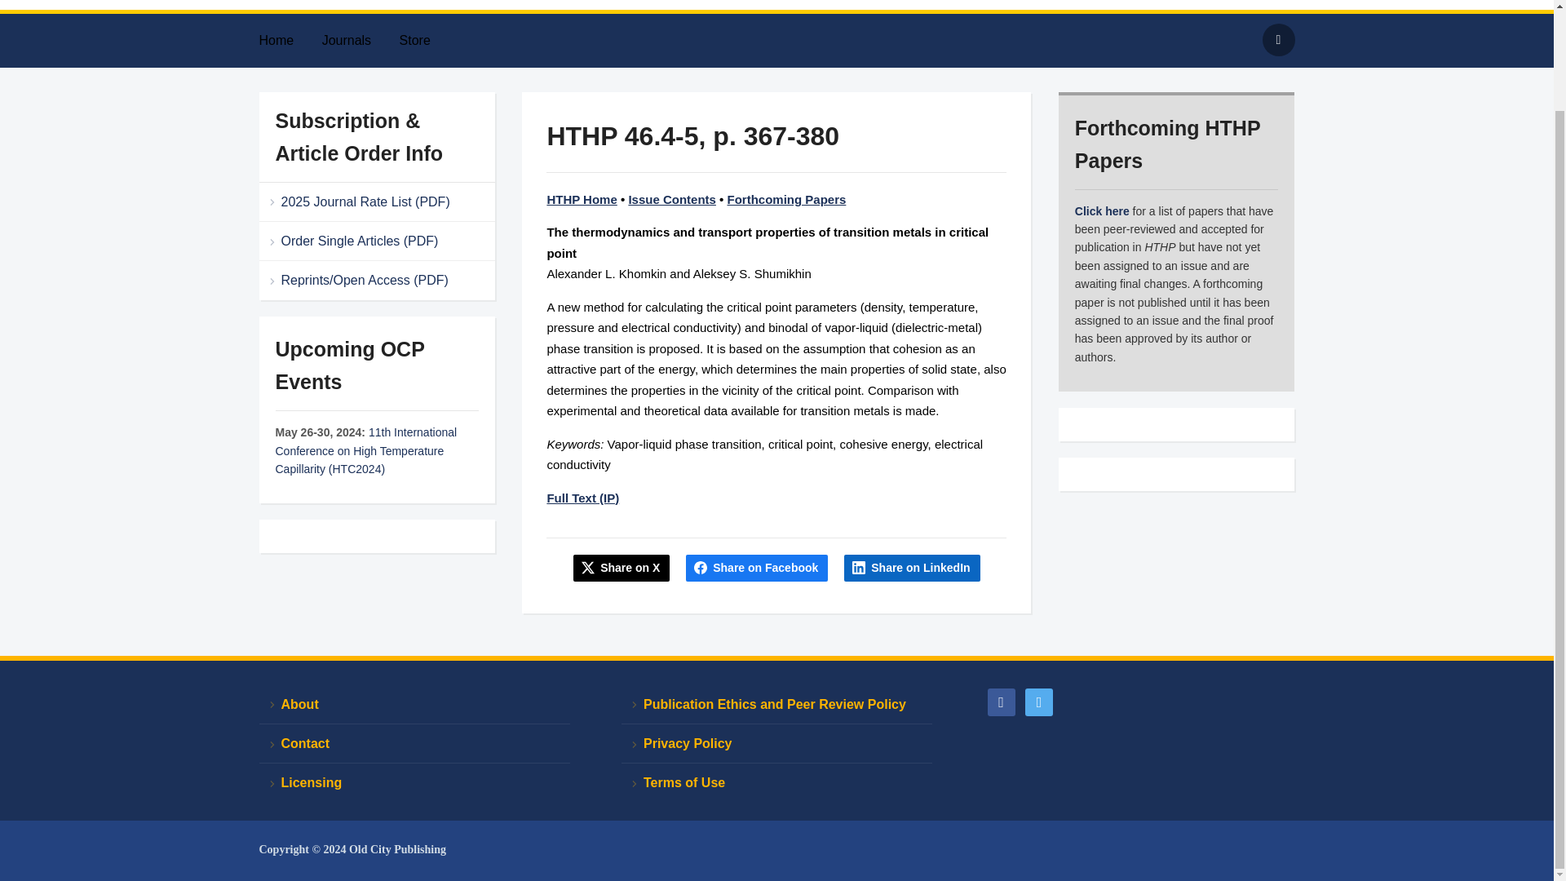 The image size is (1566, 881). I want to click on Share on Facebook, so click(757, 568).